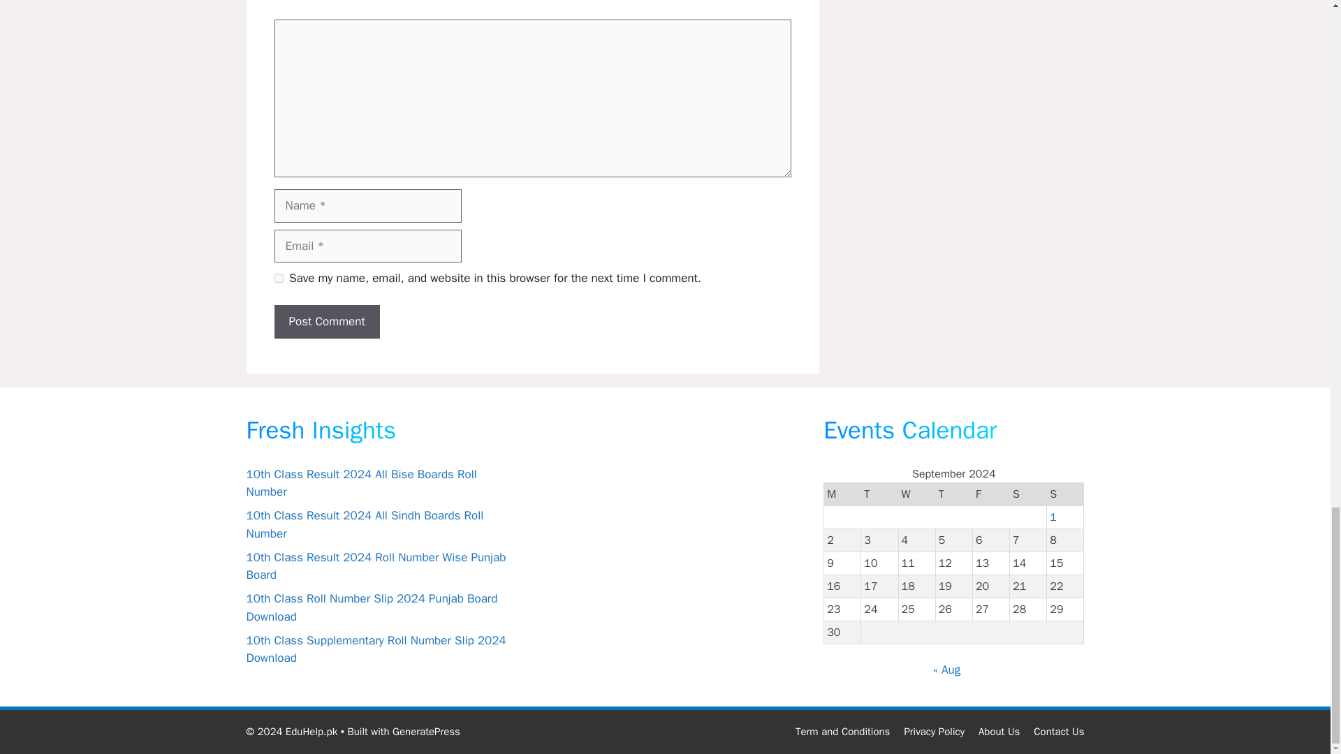  What do you see at coordinates (990, 494) in the screenshot?
I see `Friday` at bounding box center [990, 494].